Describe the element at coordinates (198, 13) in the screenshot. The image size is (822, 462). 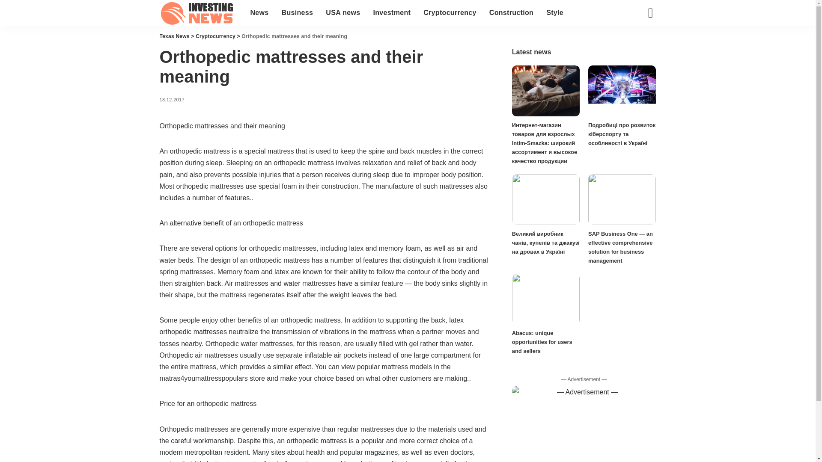
I see `Texas News` at that location.